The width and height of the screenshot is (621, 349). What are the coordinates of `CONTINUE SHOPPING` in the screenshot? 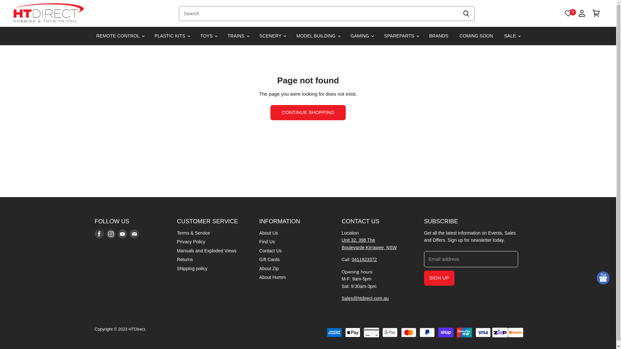 It's located at (308, 112).